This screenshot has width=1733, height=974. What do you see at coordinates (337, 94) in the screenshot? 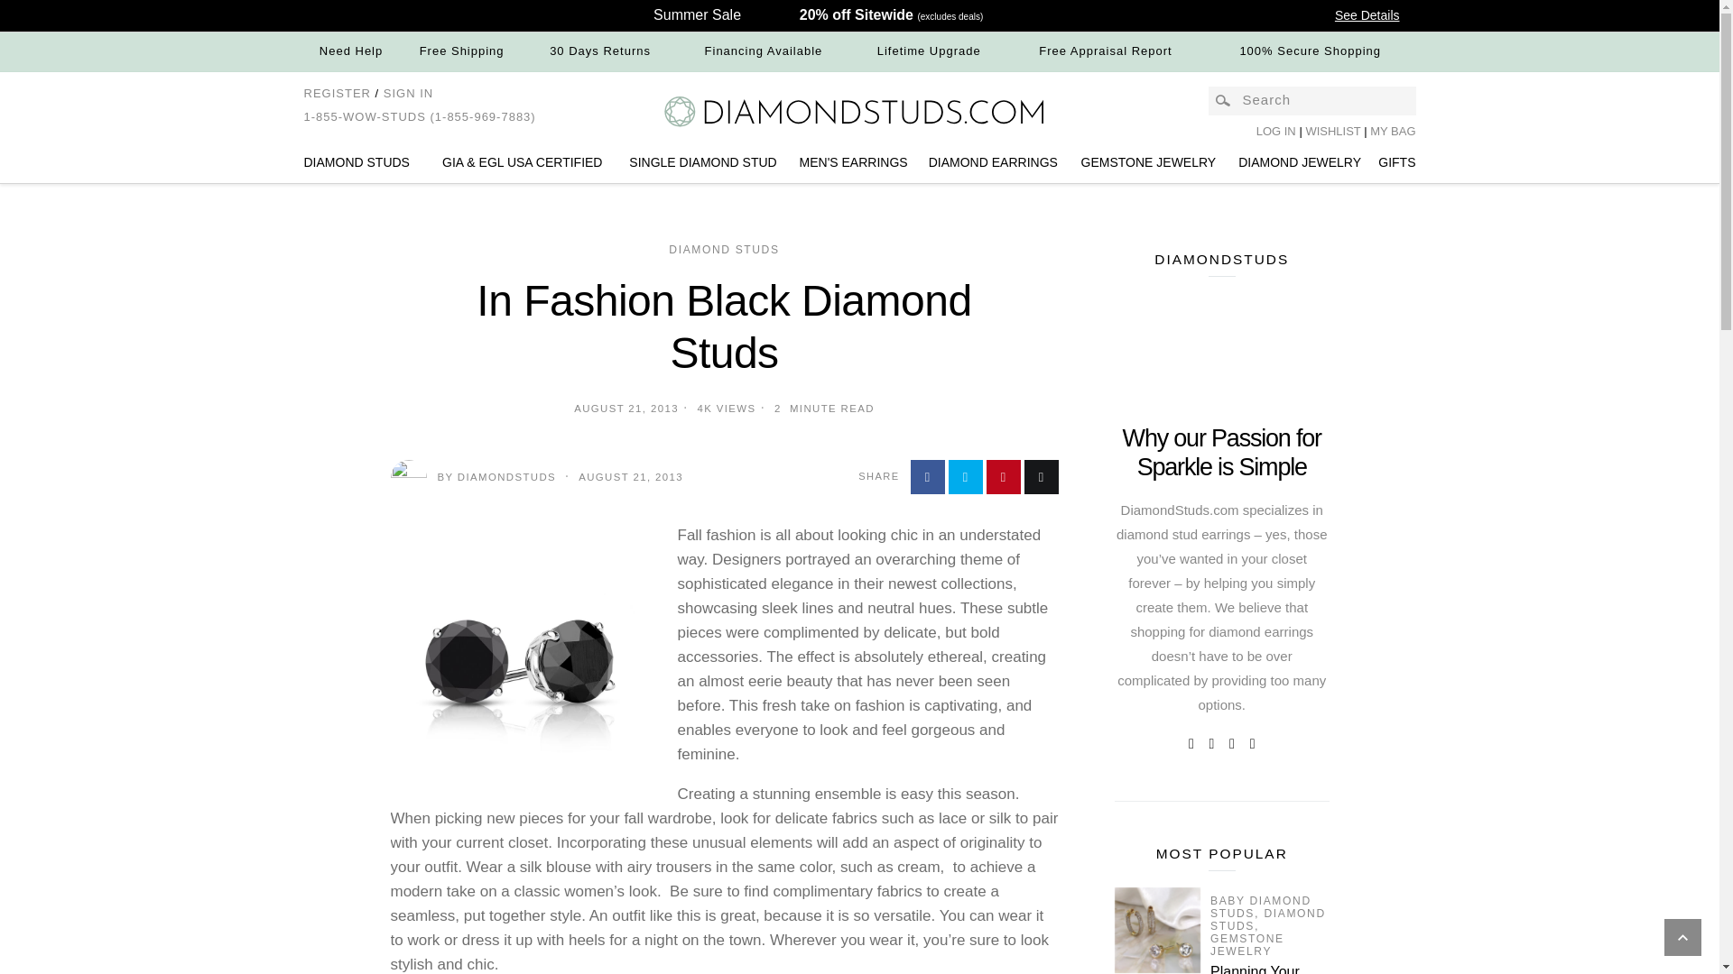
I see `REGISTER` at bounding box center [337, 94].